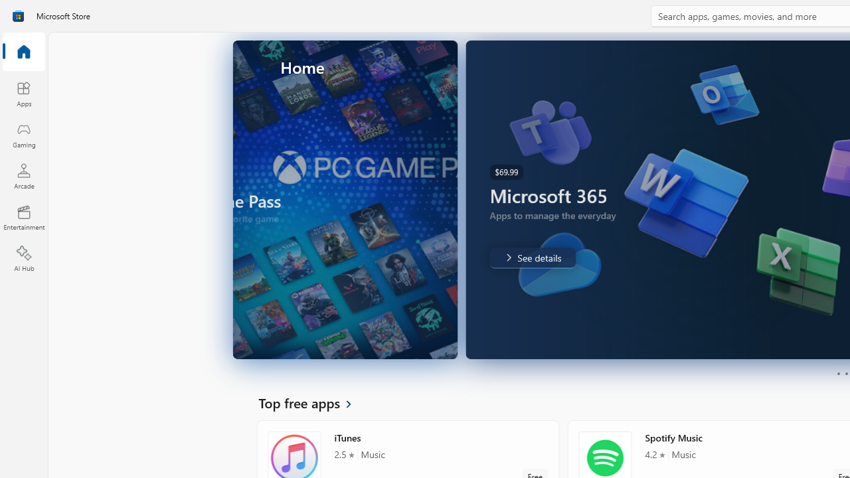 Image resolution: width=850 pixels, height=478 pixels. Describe the element at coordinates (24, 176) in the screenshot. I see `Arcade` at that location.